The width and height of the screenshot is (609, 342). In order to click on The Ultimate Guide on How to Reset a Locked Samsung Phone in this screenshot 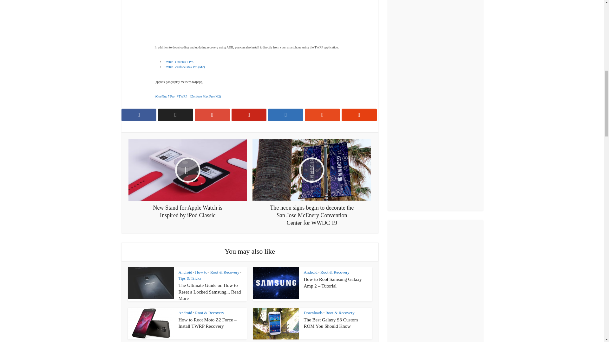, I will do `click(209, 292)`.